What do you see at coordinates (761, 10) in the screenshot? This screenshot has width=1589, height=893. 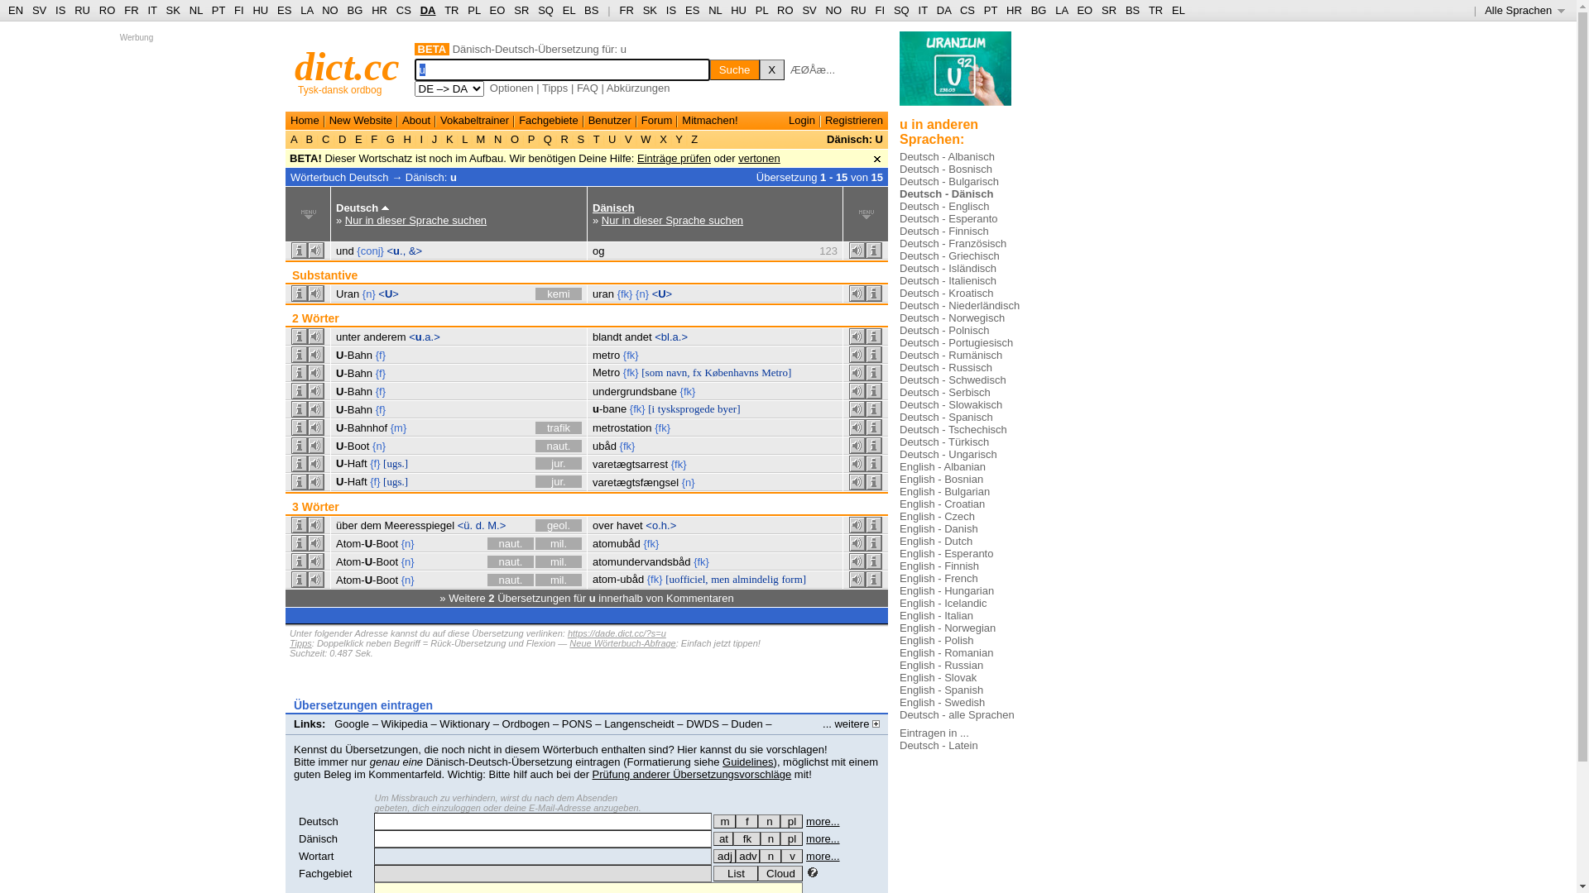 I see `PL` at bounding box center [761, 10].